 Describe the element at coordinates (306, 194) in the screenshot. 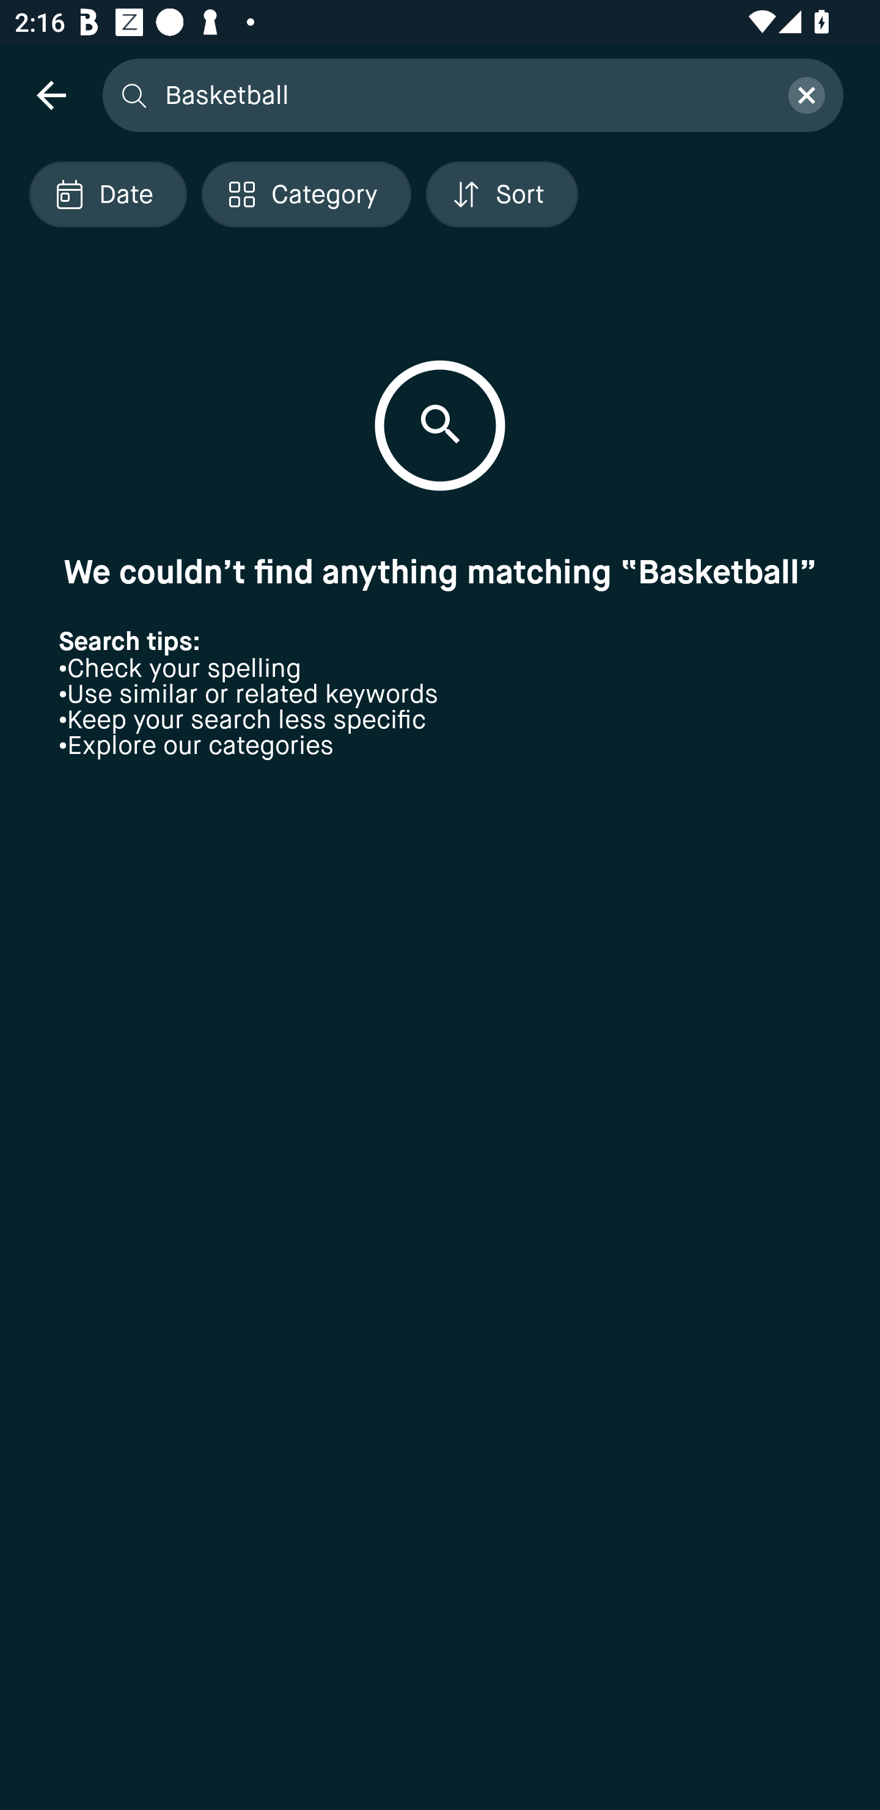

I see `Localized description Category` at that location.